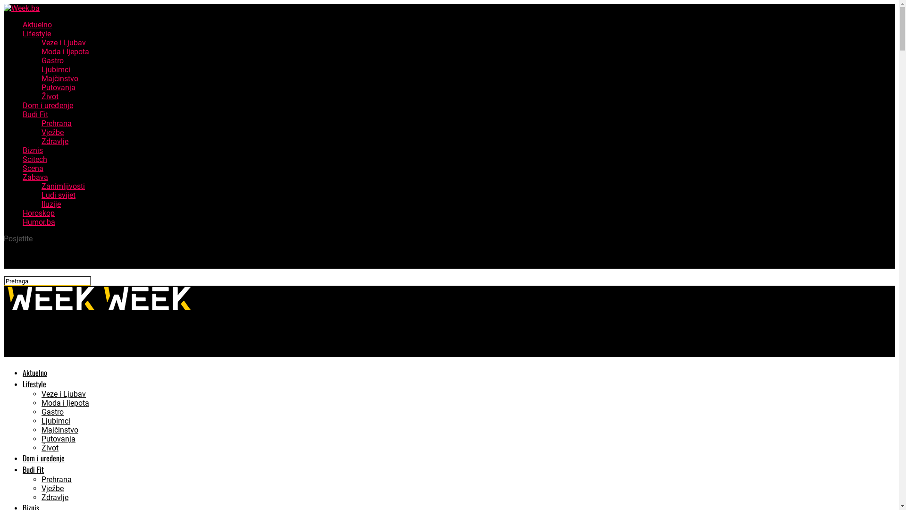 This screenshot has width=906, height=510. What do you see at coordinates (57, 124) in the screenshot?
I see `Prehrana` at bounding box center [57, 124].